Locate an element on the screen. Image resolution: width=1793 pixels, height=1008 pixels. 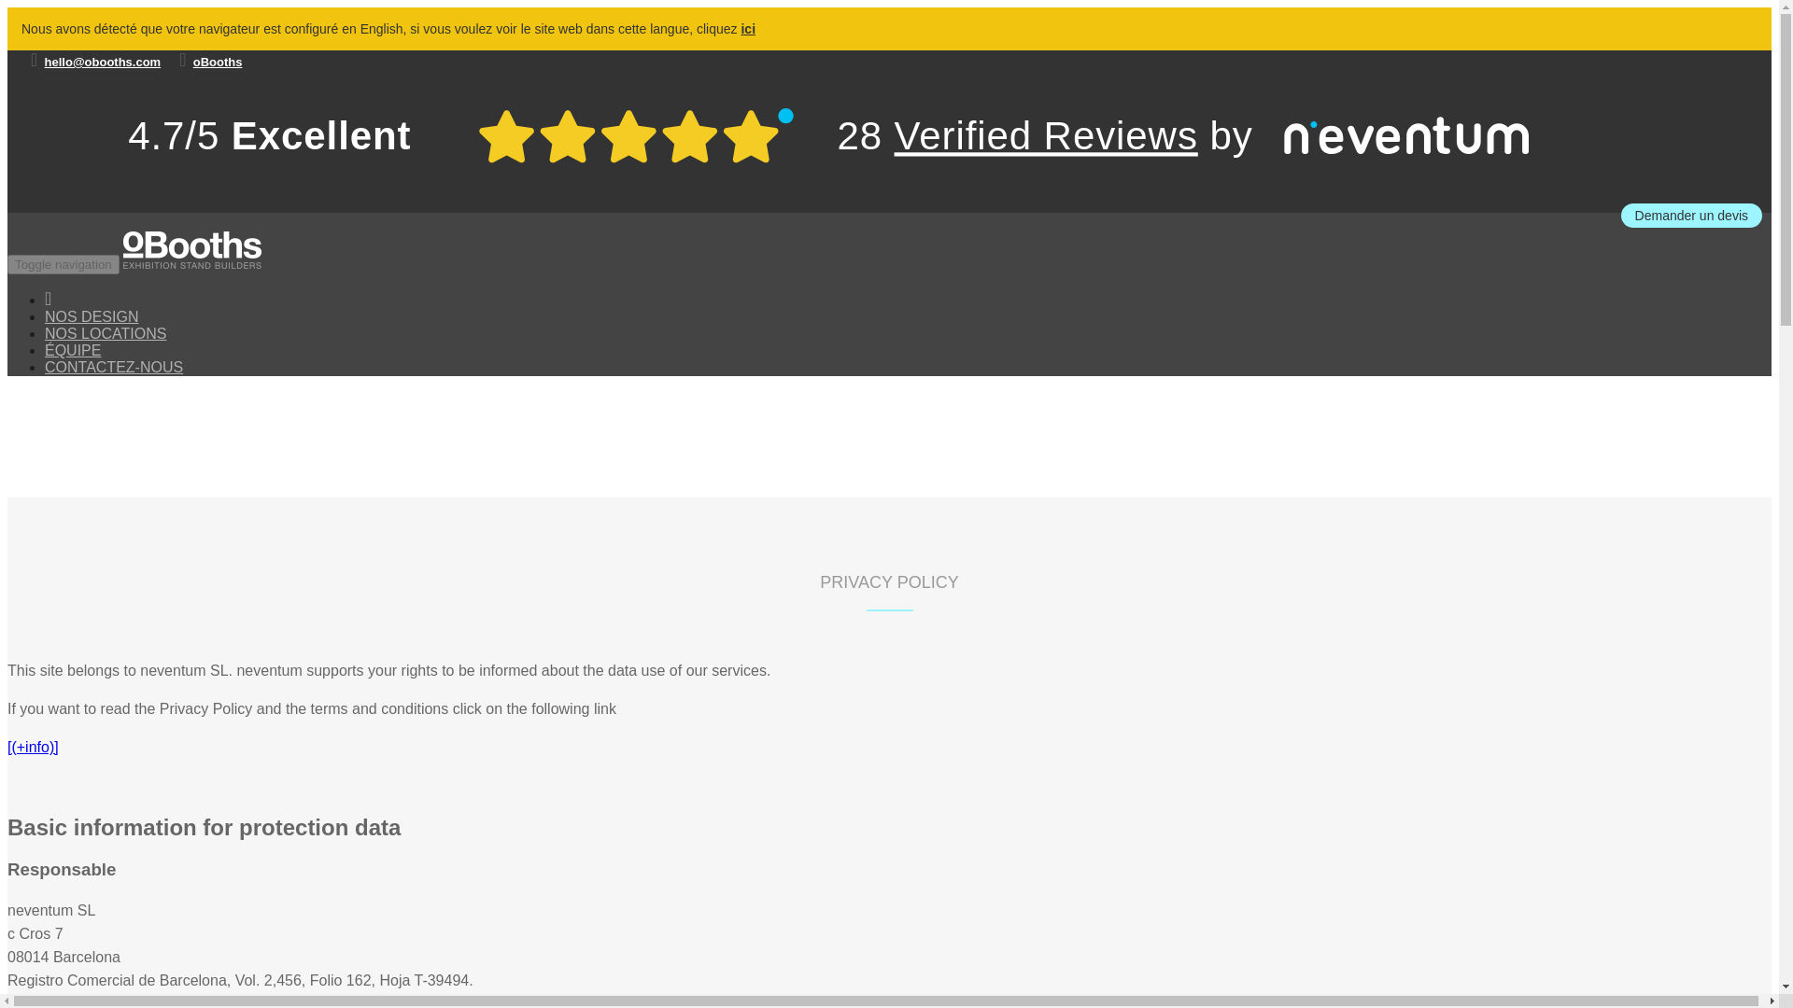
CONTACTEZ-NOUS is located at coordinates (114, 376).